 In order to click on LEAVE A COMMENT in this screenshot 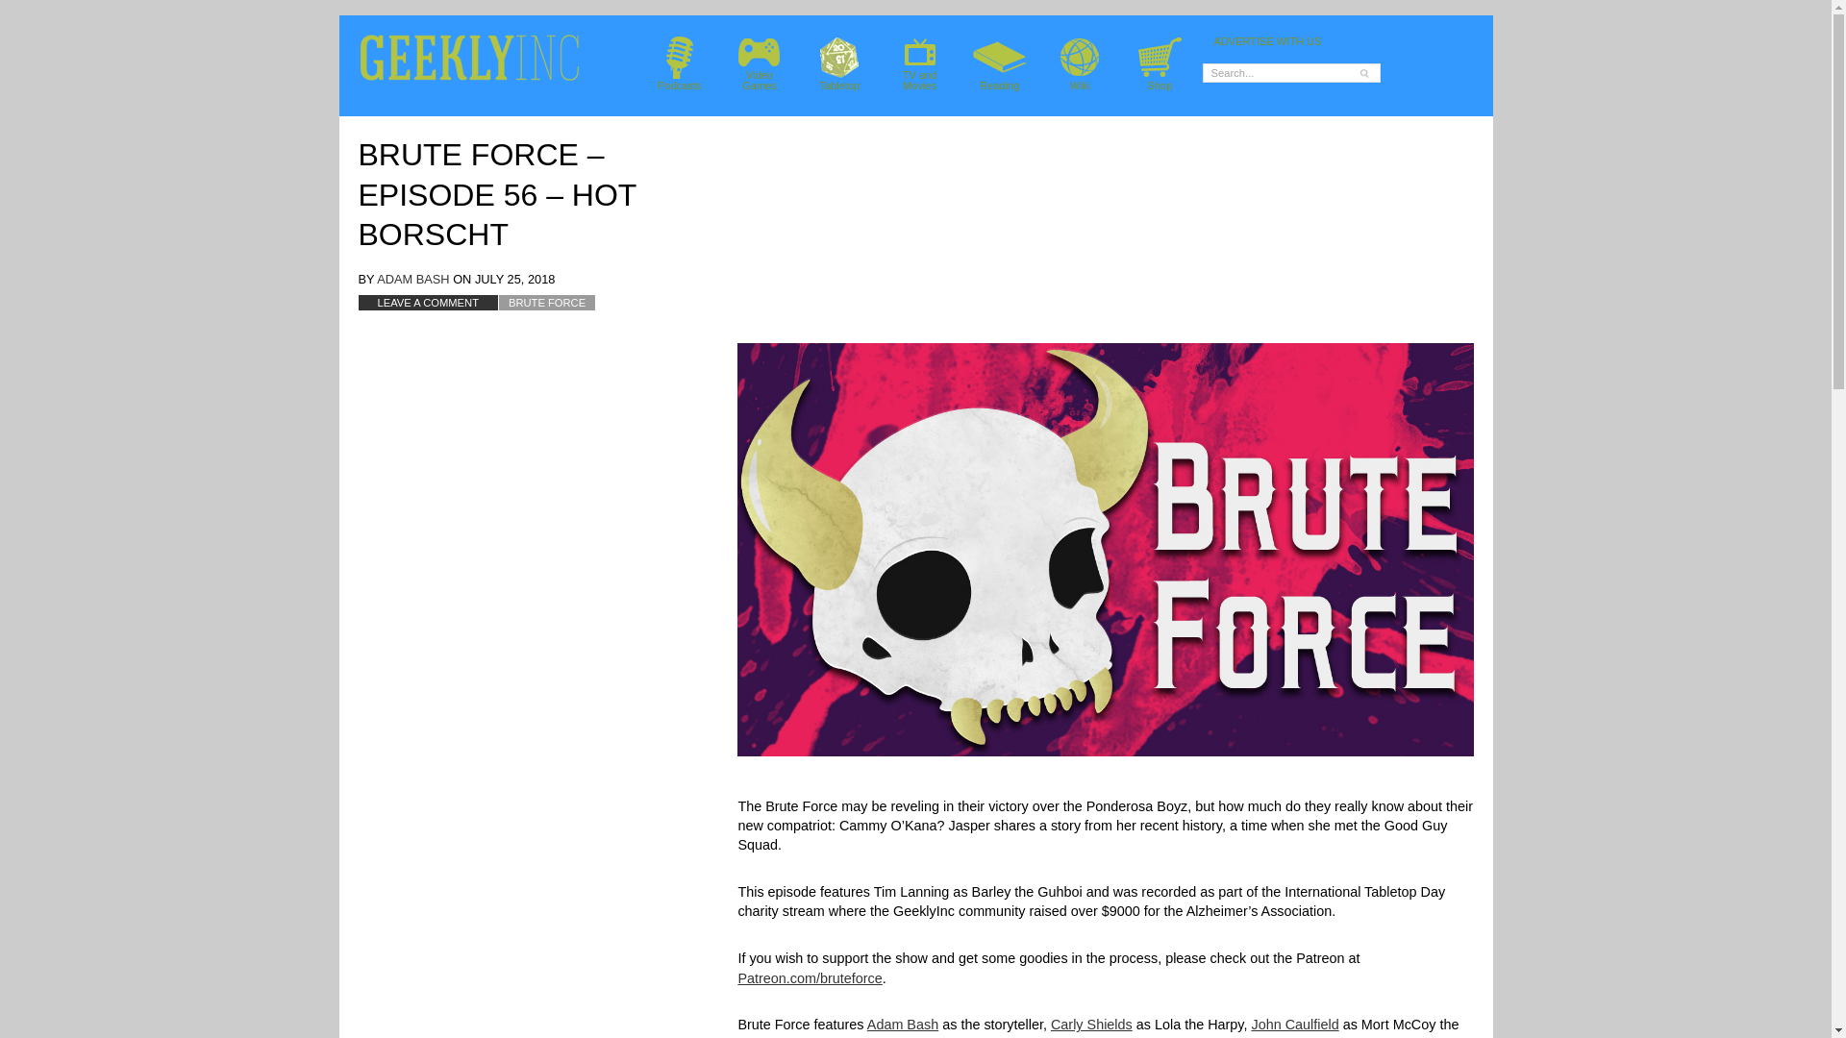, I will do `click(1294, 40)`.